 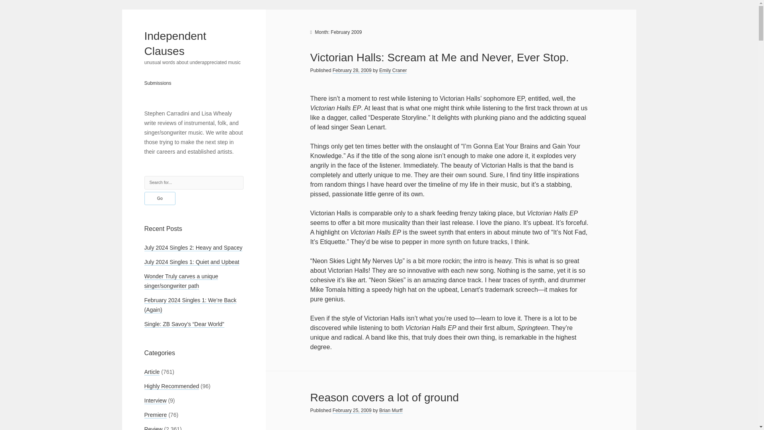 I want to click on Independent Clauses, so click(x=175, y=43).